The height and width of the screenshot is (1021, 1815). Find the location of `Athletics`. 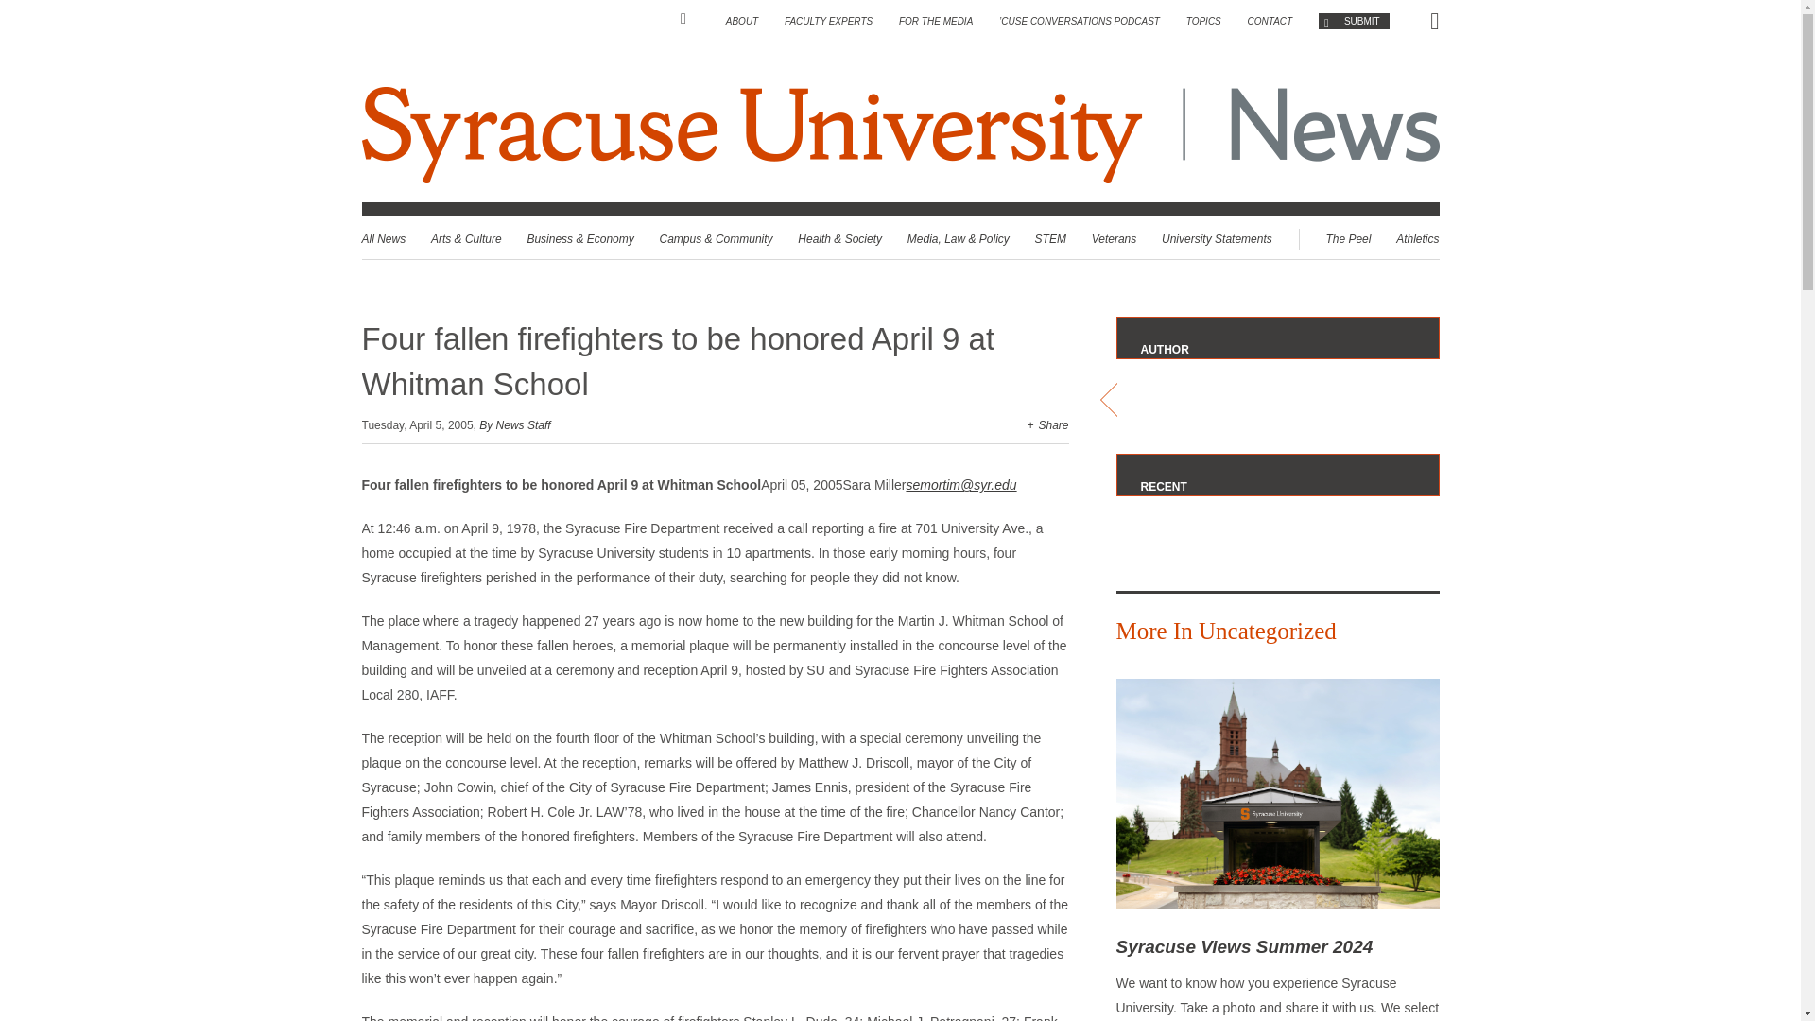

Athletics is located at coordinates (1417, 239).